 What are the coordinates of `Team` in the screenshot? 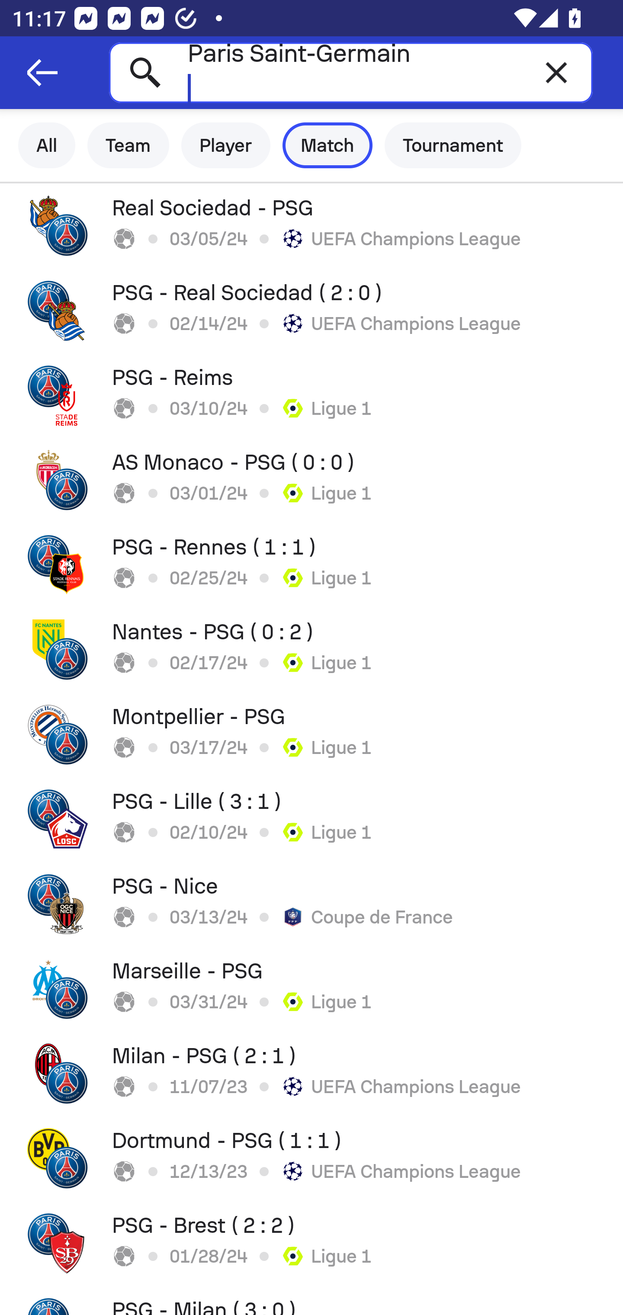 It's located at (128, 145).